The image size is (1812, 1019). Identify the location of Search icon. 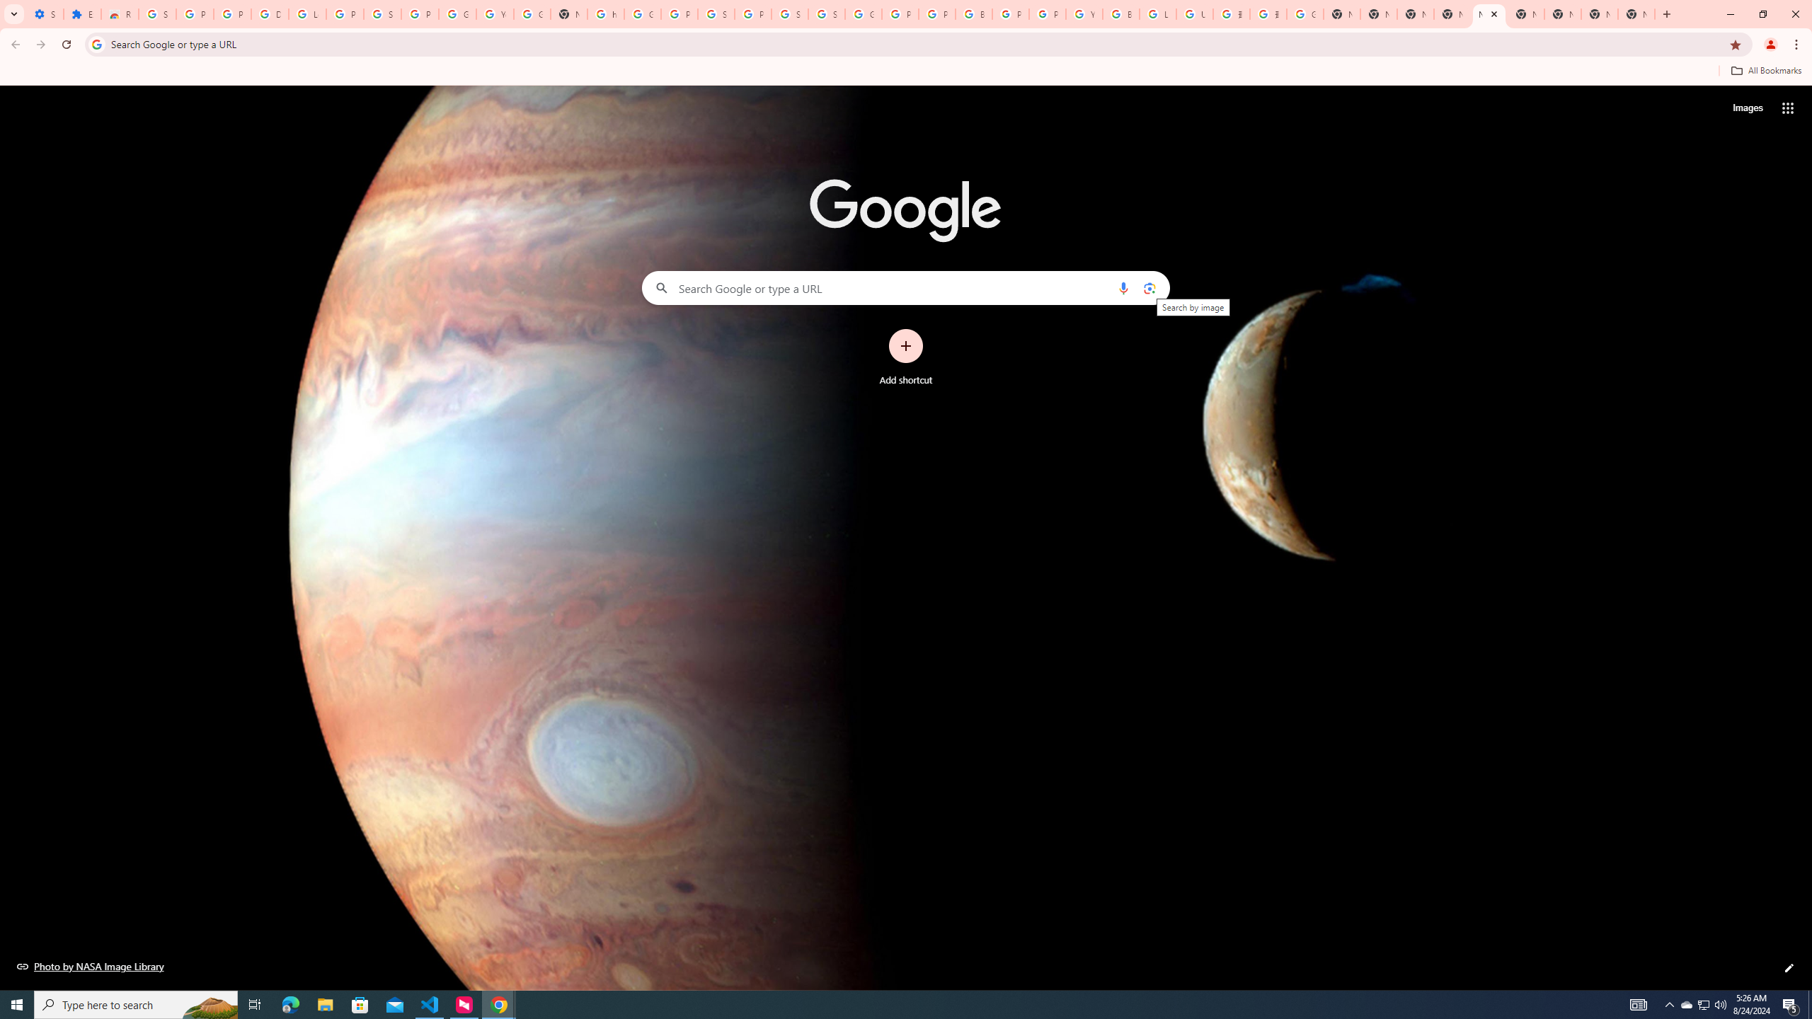
(96, 44).